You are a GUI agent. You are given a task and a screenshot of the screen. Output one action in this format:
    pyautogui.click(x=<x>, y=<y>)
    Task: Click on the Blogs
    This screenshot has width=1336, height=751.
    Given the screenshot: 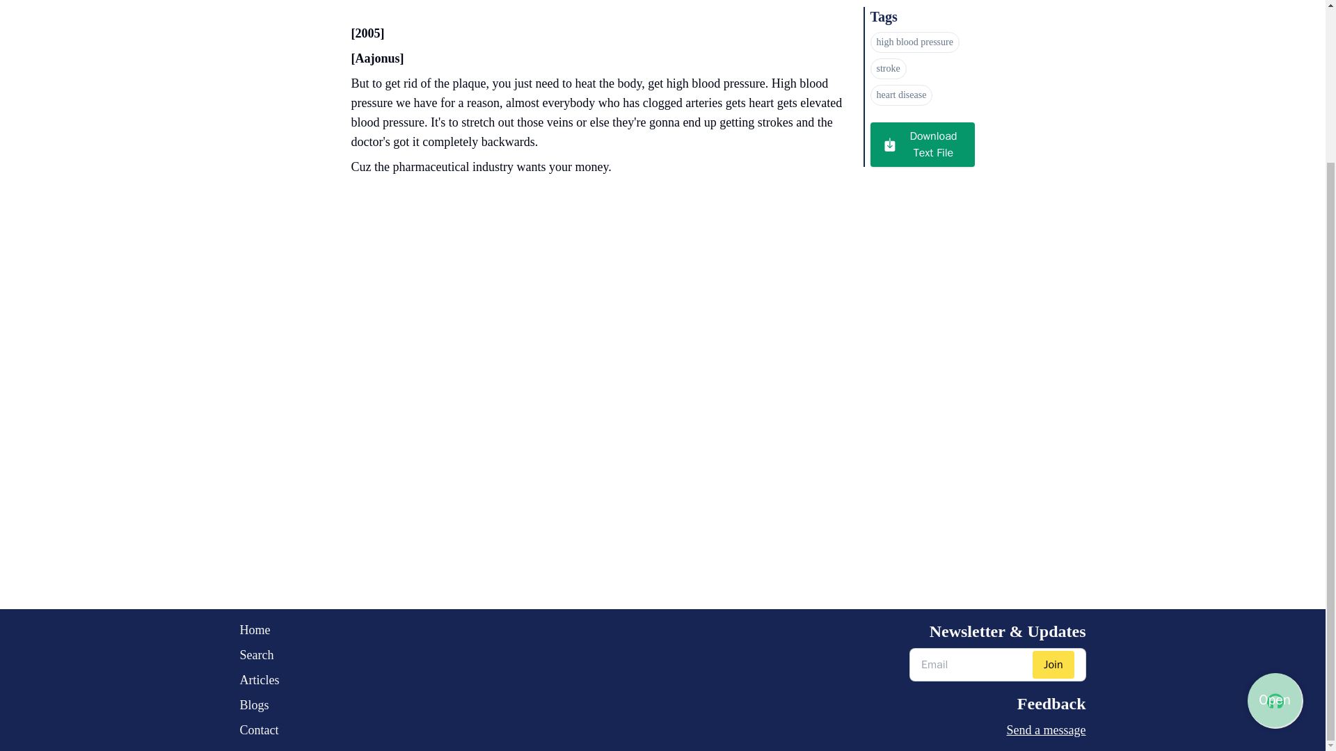 What is the action you would take?
    pyautogui.click(x=259, y=705)
    